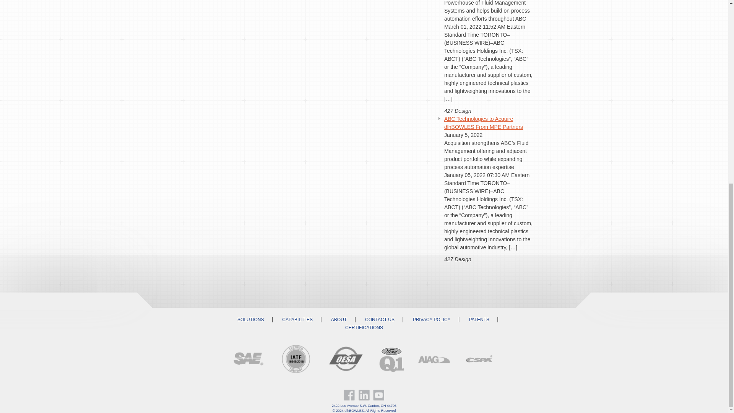 This screenshot has width=734, height=413. Describe the element at coordinates (250, 320) in the screenshot. I see `SOLUTIONS` at that location.